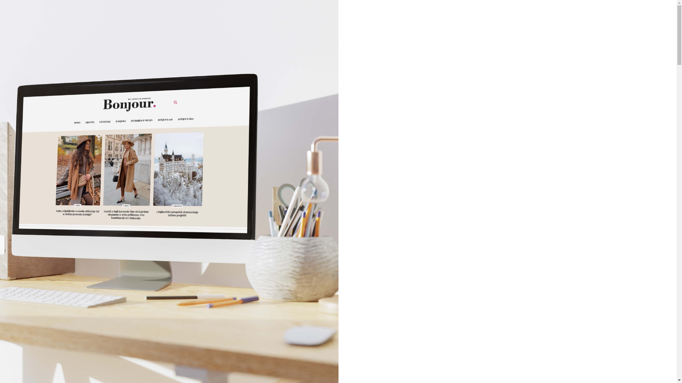 This screenshot has width=682, height=383. What do you see at coordinates (355, 322) in the screenshot?
I see `Makeup` at bounding box center [355, 322].